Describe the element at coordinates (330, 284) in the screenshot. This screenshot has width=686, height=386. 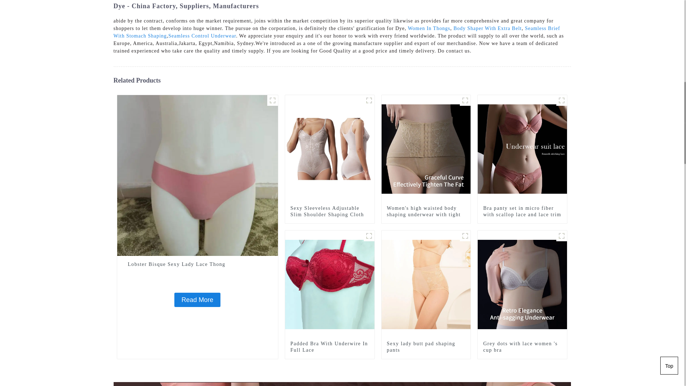
I see `Padded Bra With Underwire In Full Lace` at that location.